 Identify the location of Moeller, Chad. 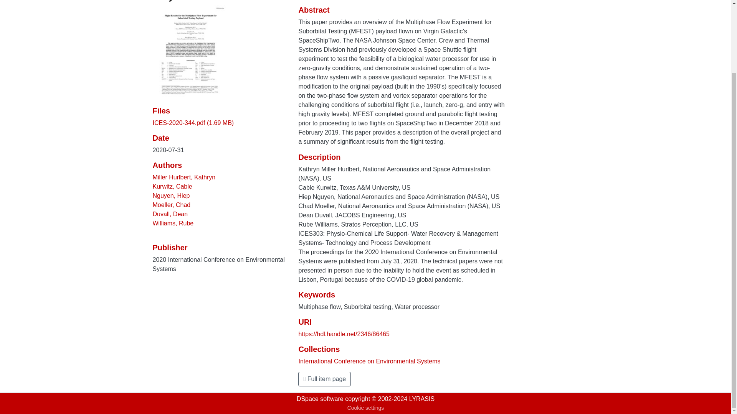
(172, 205).